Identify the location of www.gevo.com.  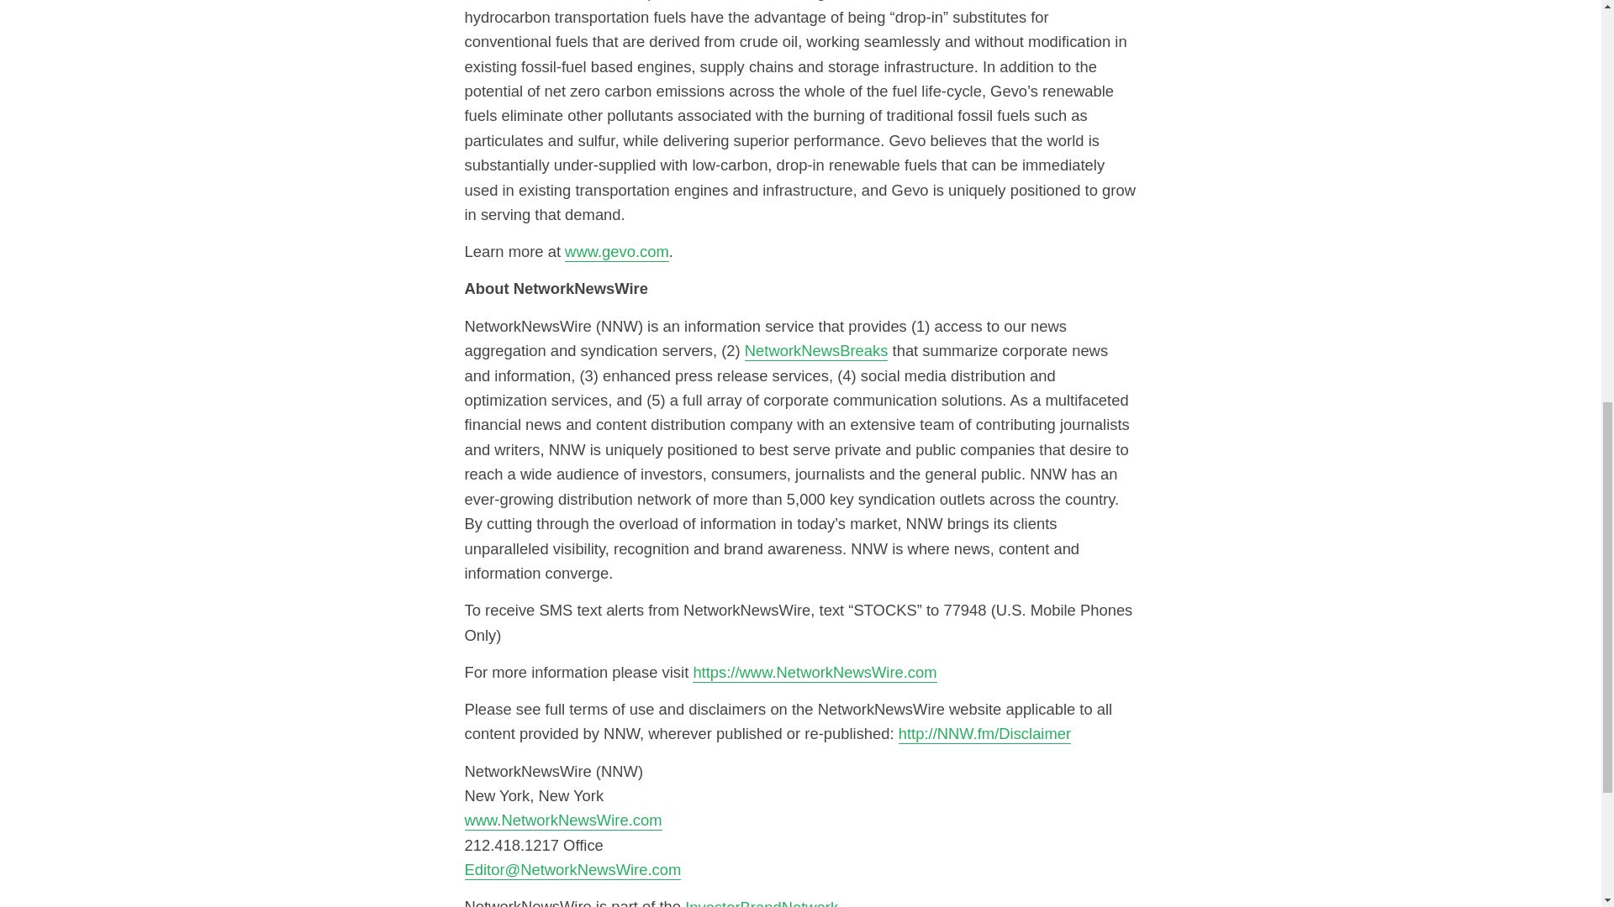
(617, 252).